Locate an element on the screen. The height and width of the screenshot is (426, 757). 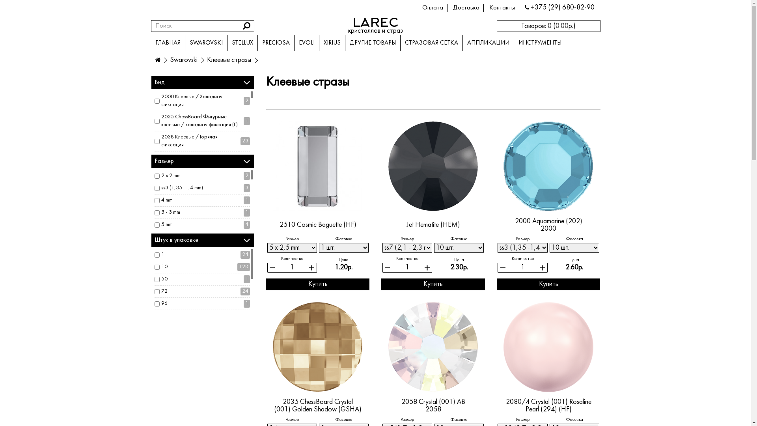
2035 ChessBoard Crystal (001) Golden Shadow (GSHA) is located at coordinates (318, 347).